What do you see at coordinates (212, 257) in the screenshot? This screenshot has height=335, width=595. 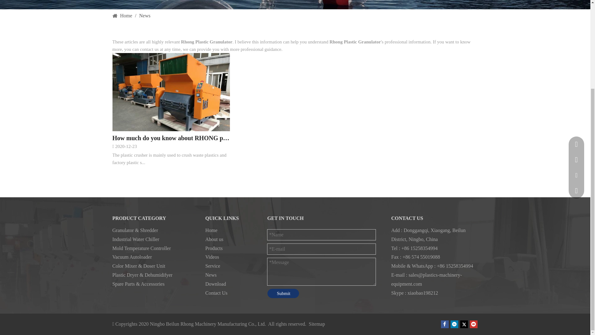 I see `Videos` at bounding box center [212, 257].